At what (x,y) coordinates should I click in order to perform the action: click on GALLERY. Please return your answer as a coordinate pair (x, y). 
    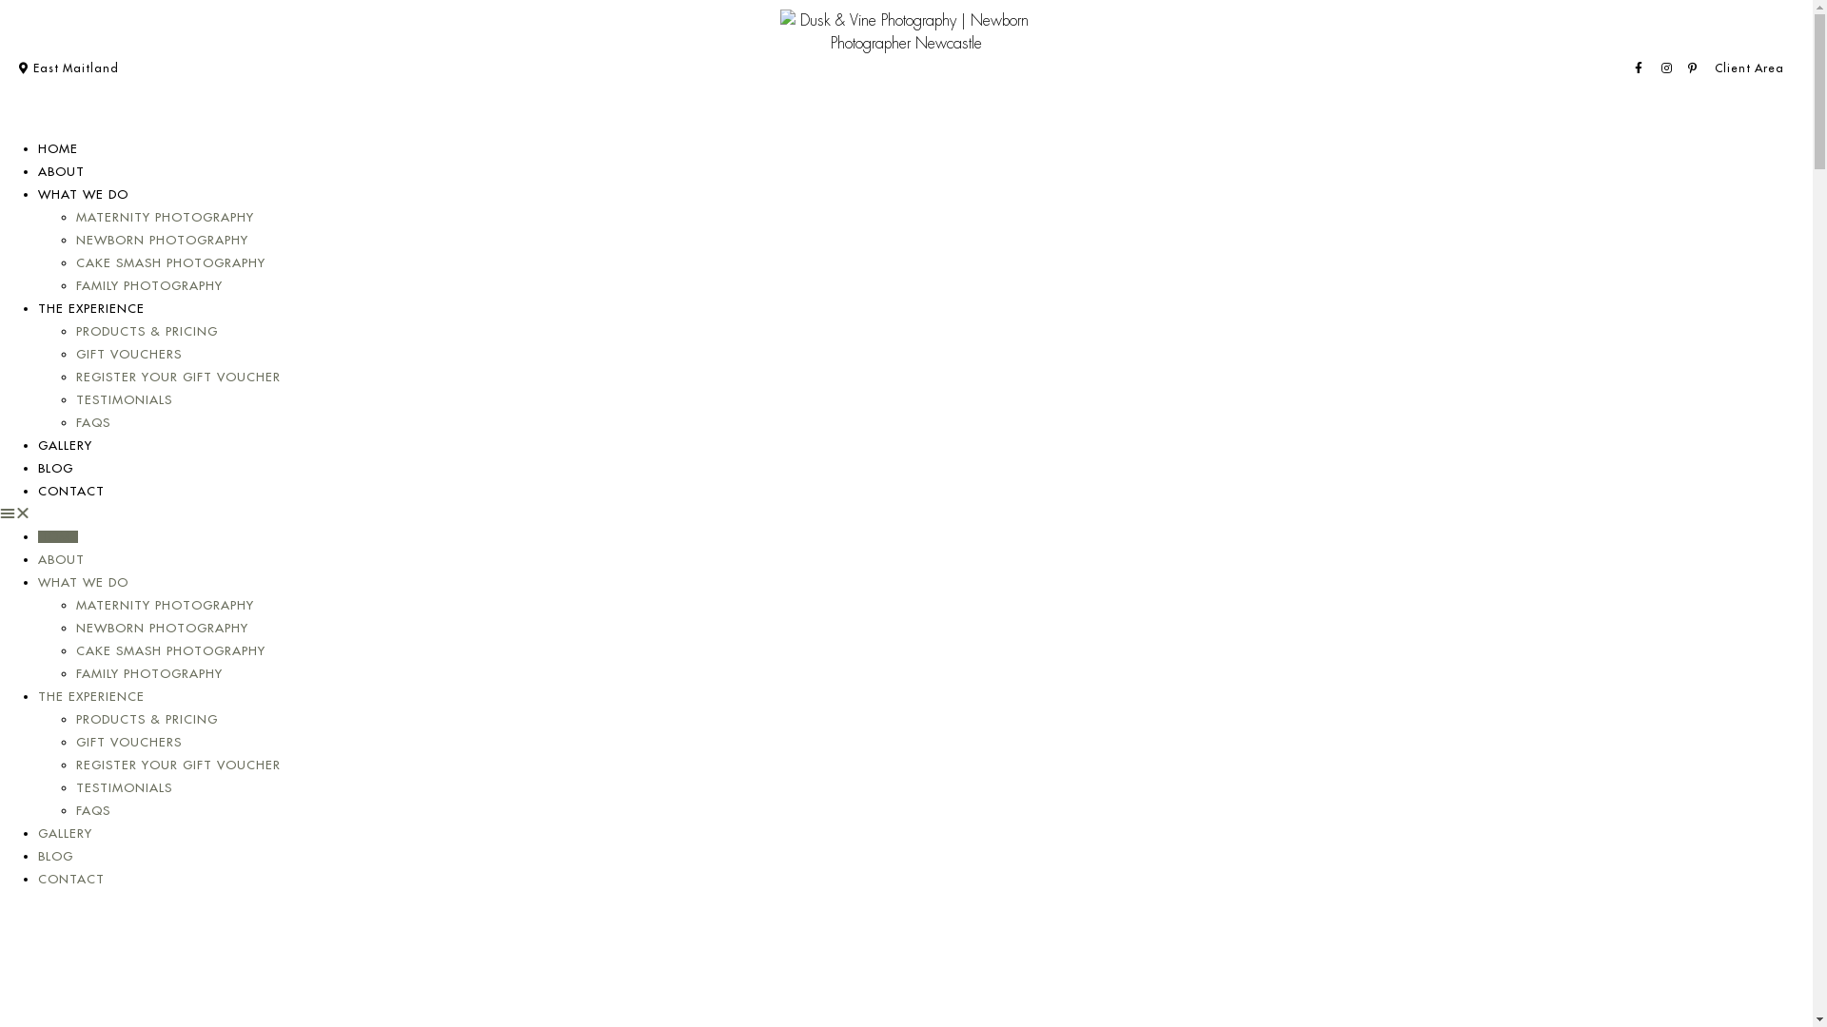
    Looking at the image, I should click on (65, 833).